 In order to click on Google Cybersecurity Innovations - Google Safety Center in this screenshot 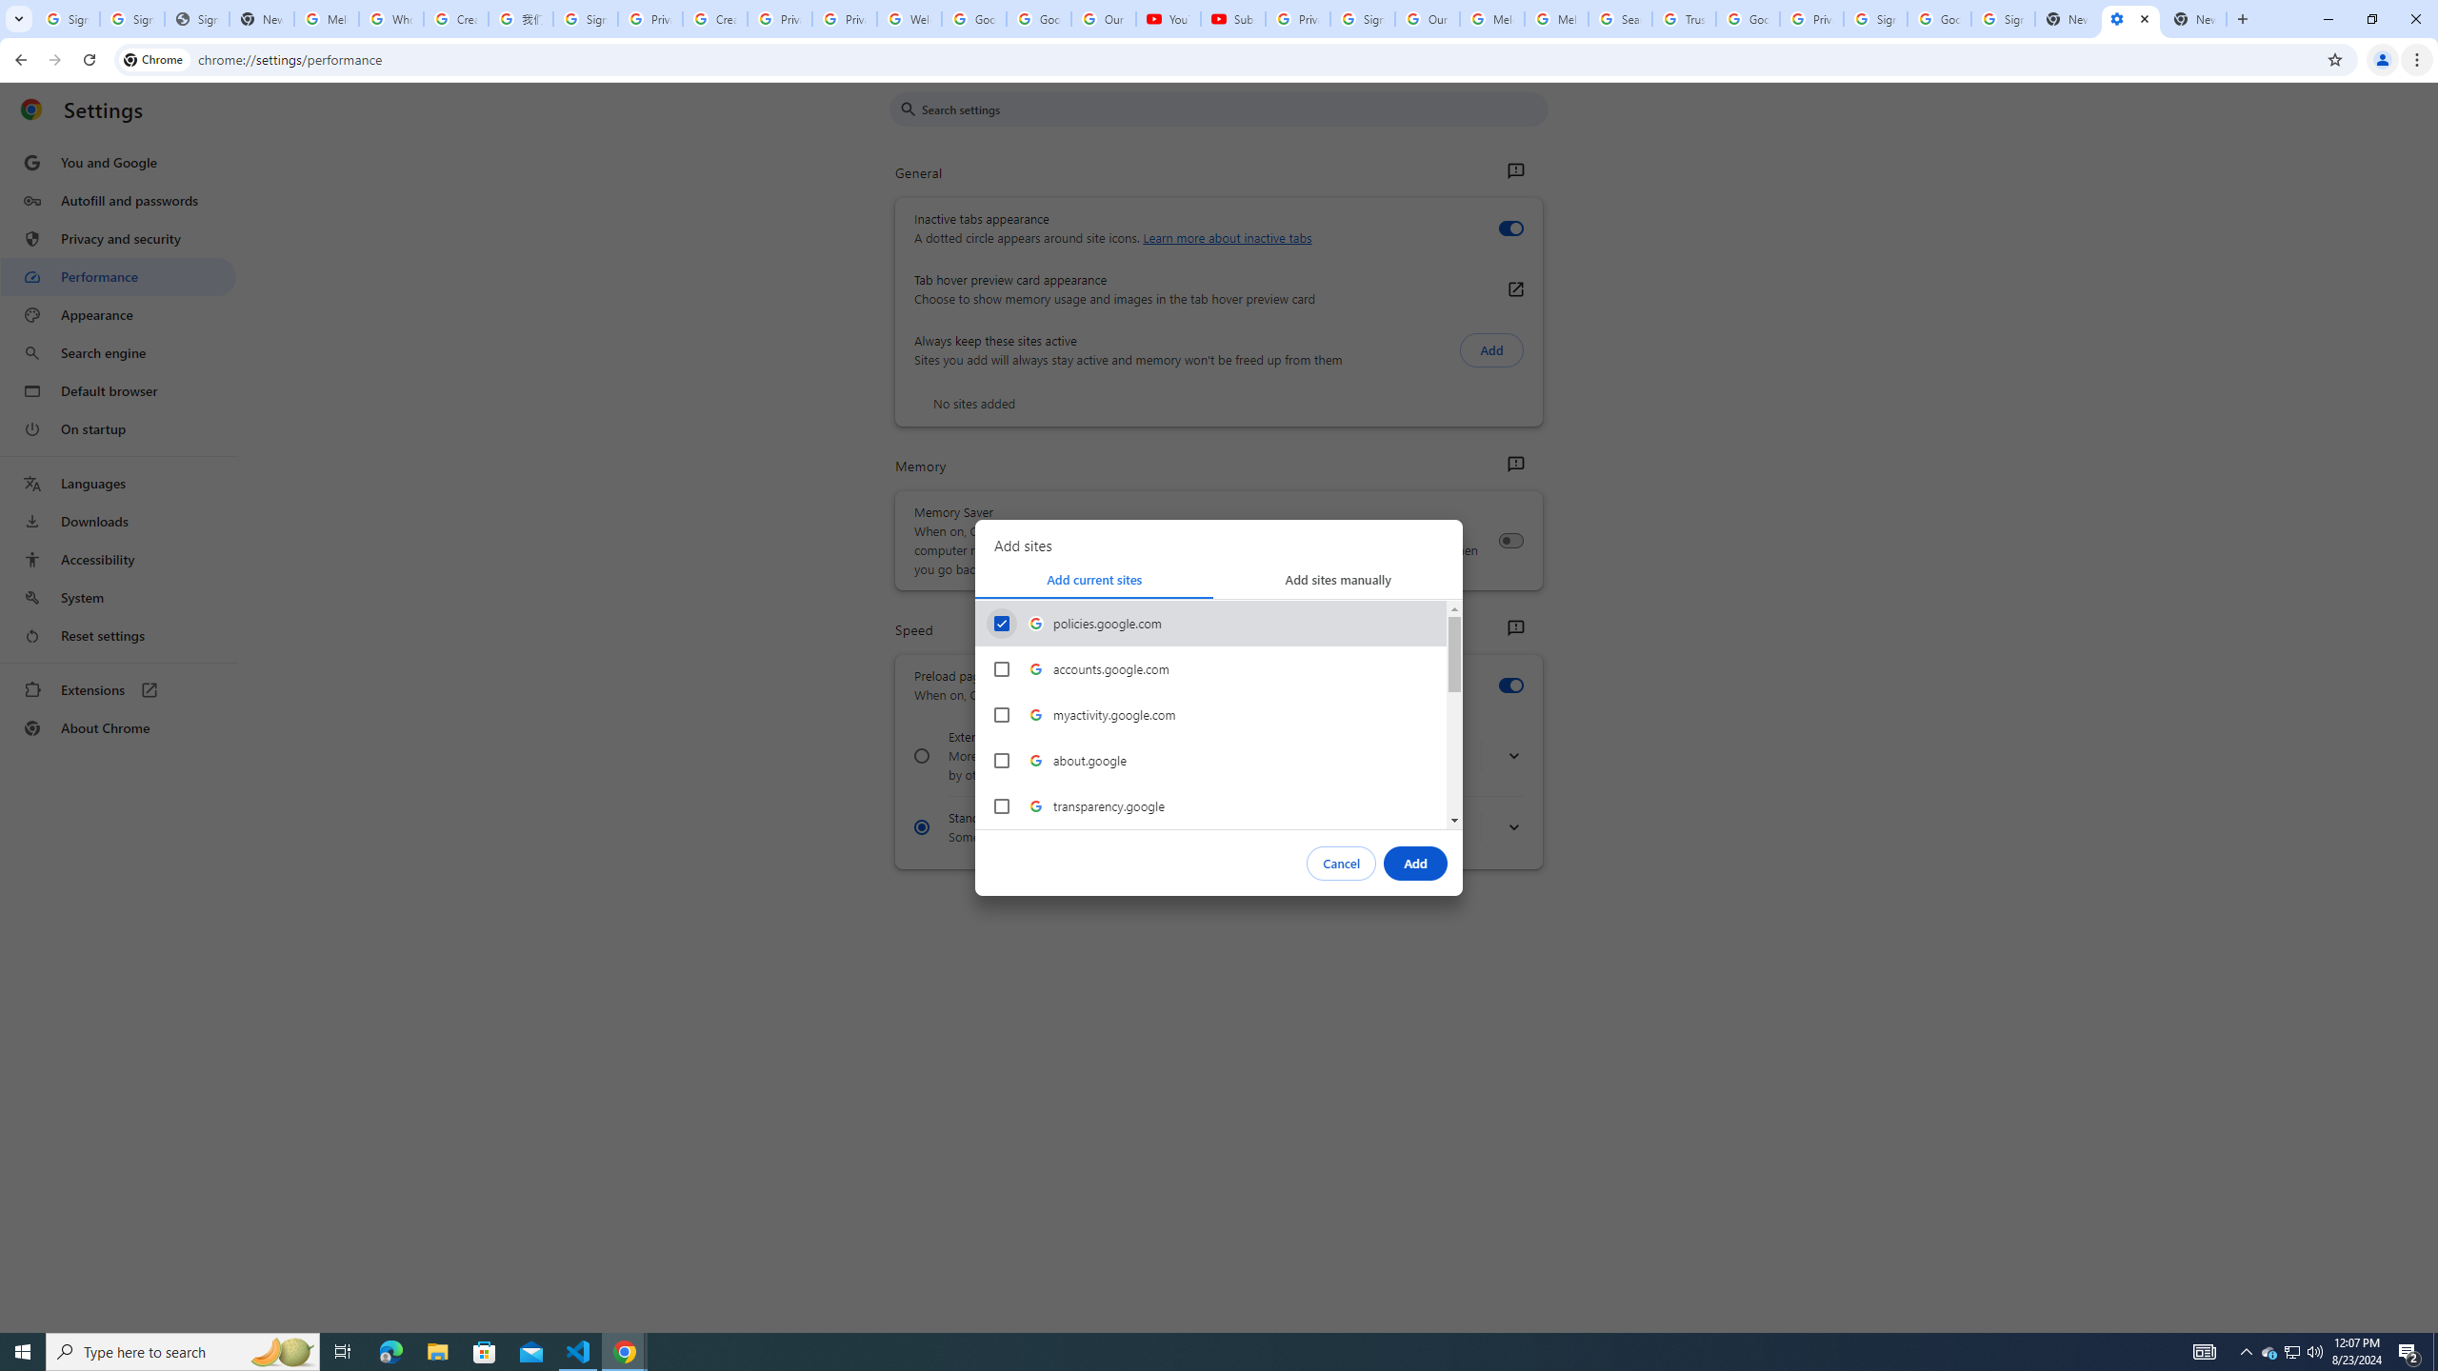, I will do `click(1939, 19)`.